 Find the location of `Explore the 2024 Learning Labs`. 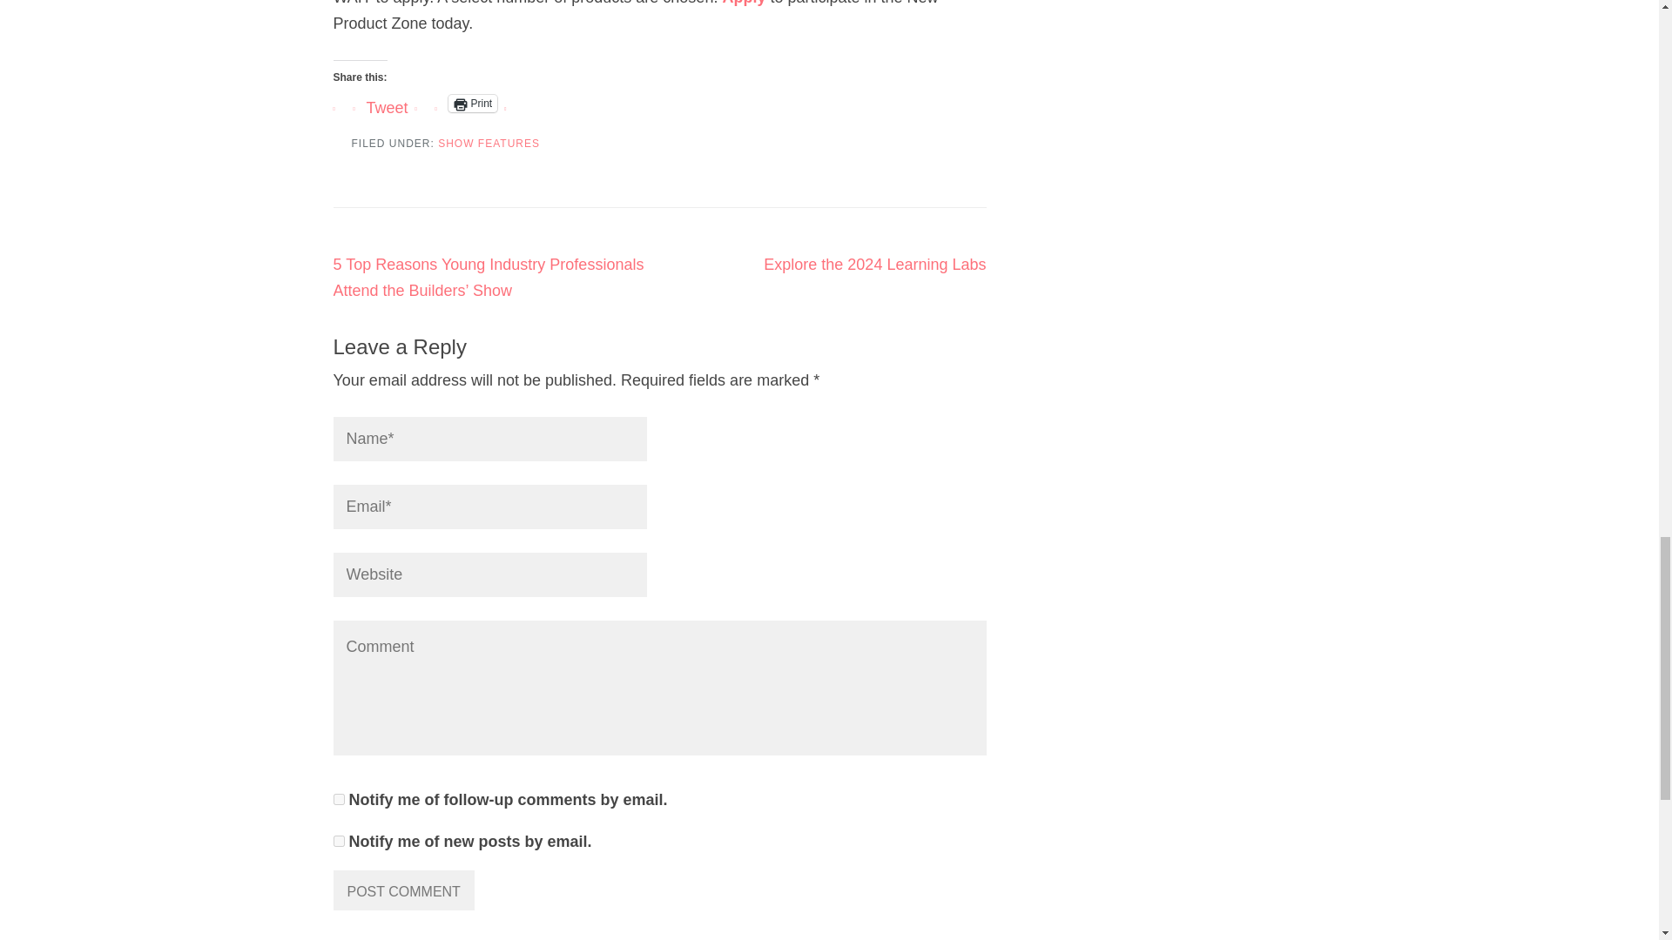

Explore the 2024 Learning Labs is located at coordinates (874, 265).